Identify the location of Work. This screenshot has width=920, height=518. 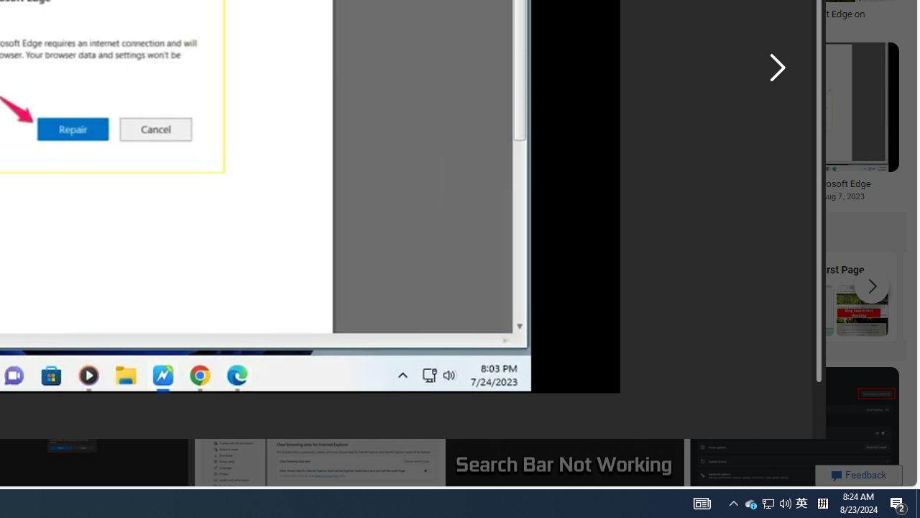
(706, 296).